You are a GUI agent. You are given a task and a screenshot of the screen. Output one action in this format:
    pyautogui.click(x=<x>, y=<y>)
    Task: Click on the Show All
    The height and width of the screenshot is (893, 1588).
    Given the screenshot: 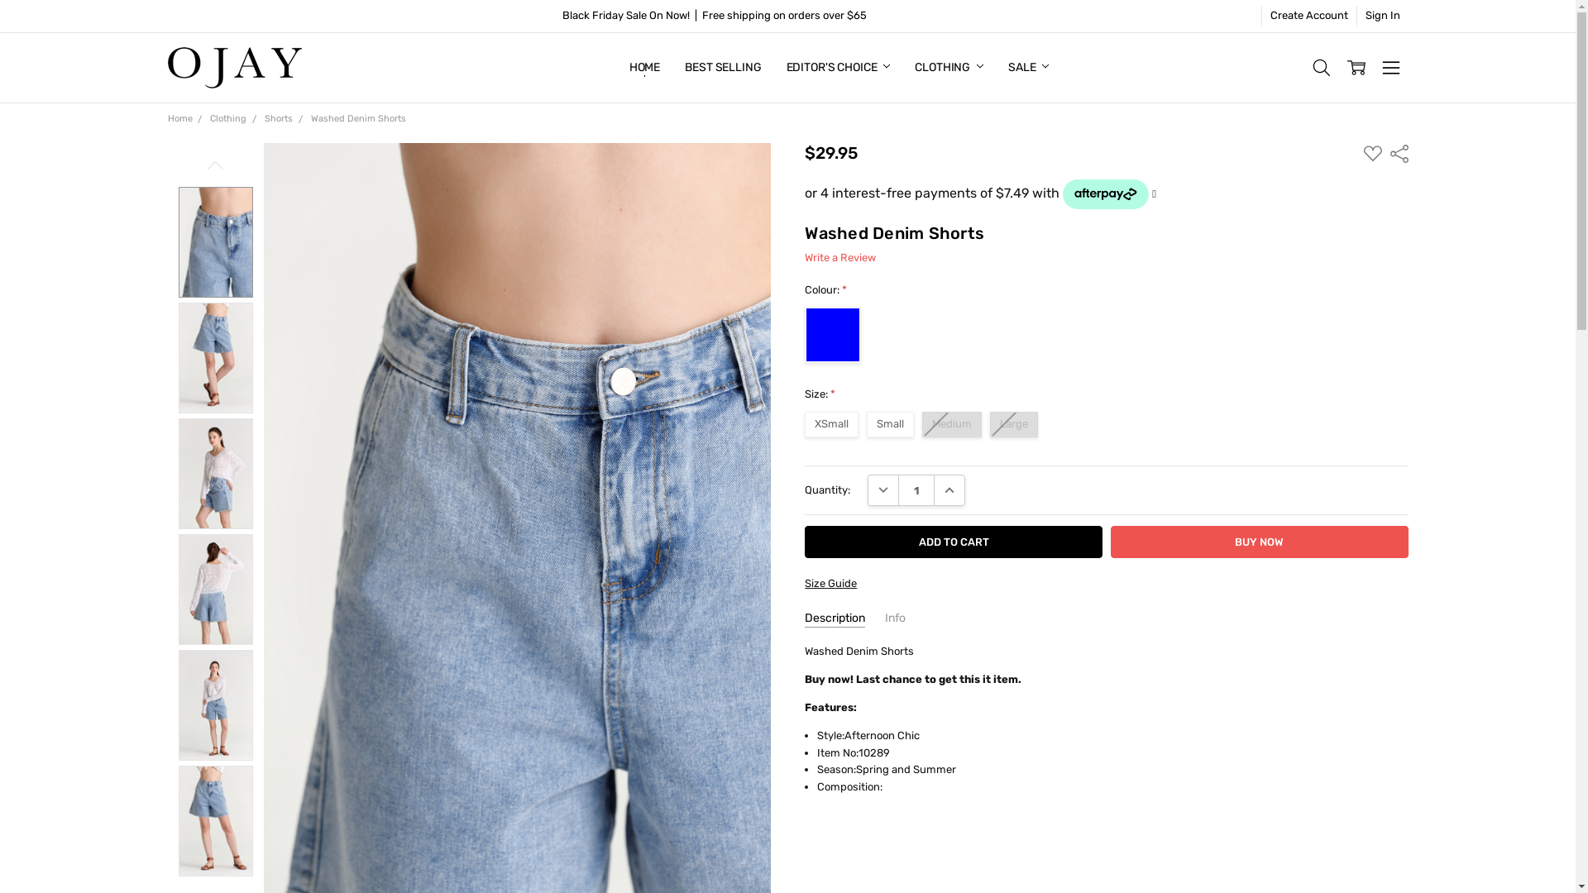 What is the action you would take?
    pyautogui.click(x=639, y=68)
    